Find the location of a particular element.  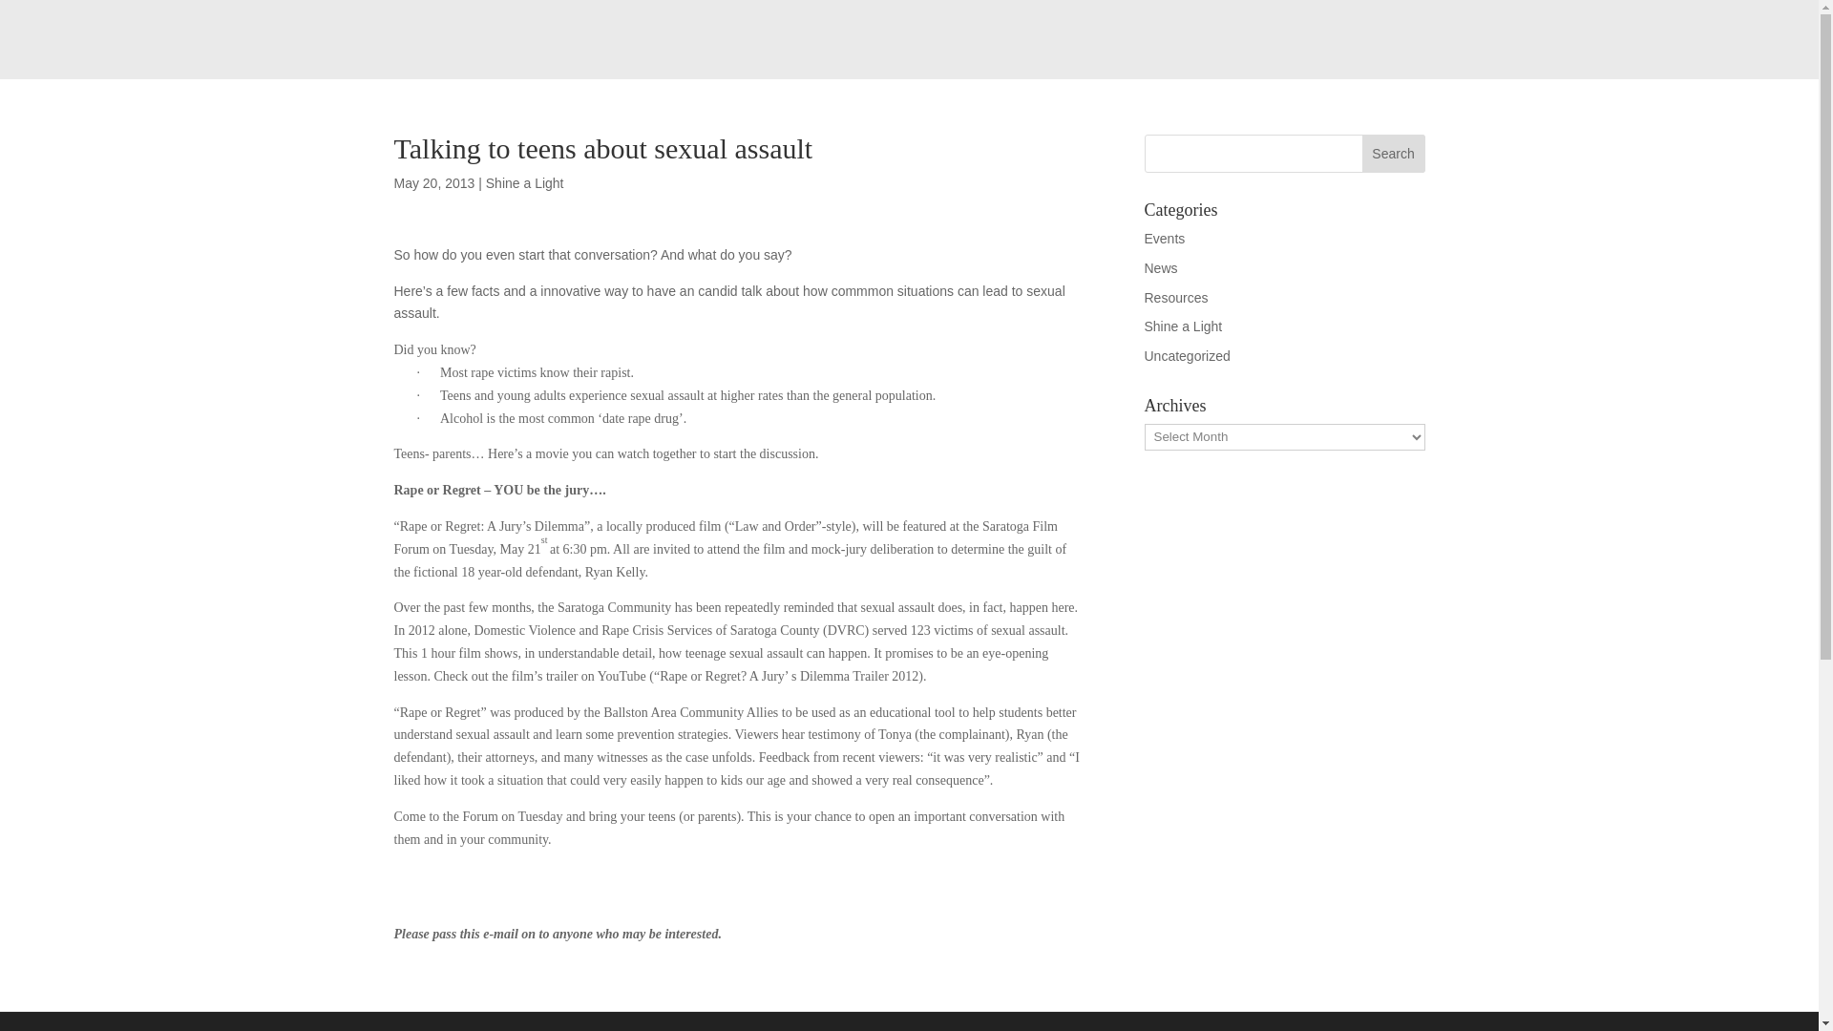

News is located at coordinates (1160, 268).